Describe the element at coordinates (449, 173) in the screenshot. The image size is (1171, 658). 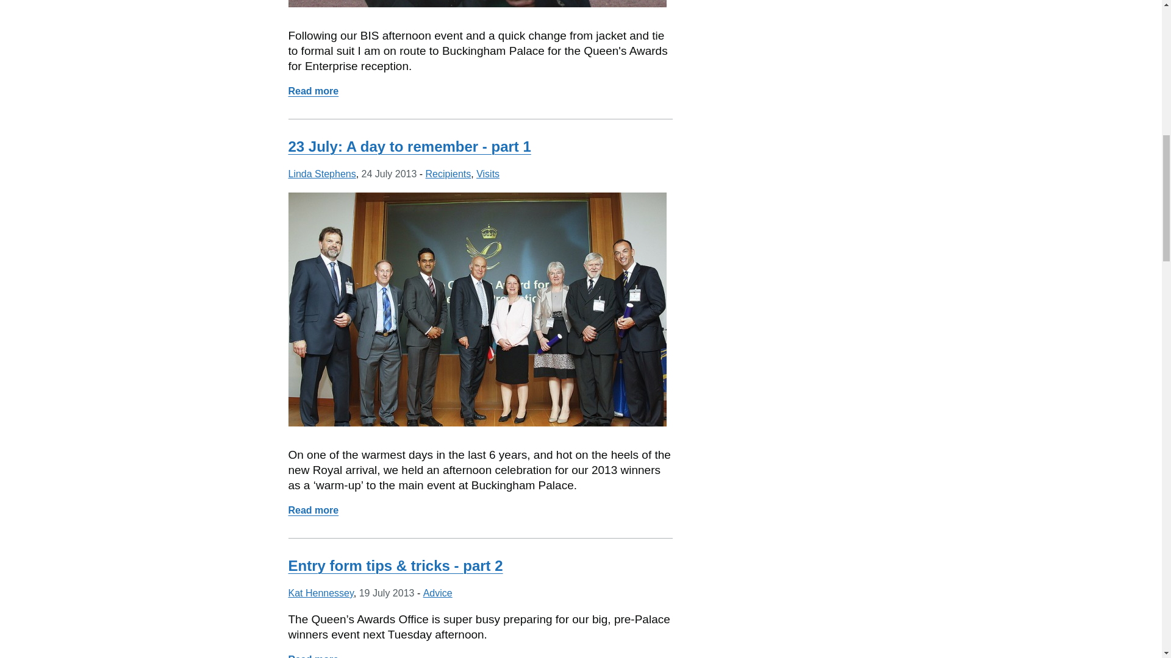
I see `Recipients` at that location.